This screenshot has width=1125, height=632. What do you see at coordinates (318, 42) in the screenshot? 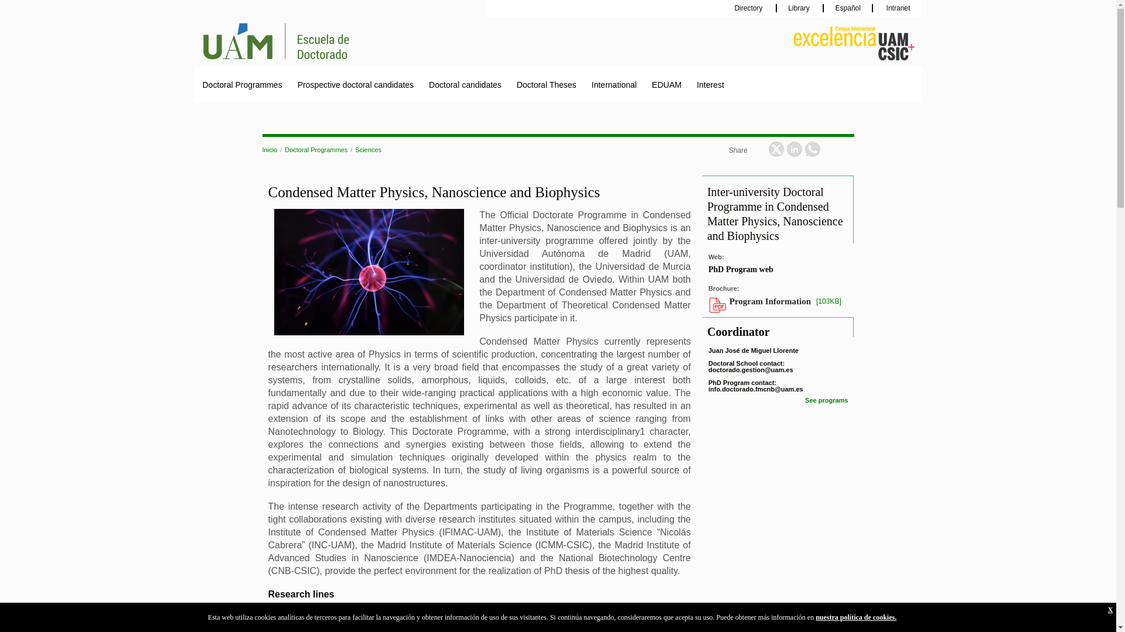
I see `Logotipo  Escuela de Doctorado` at bounding box center [318, 42].